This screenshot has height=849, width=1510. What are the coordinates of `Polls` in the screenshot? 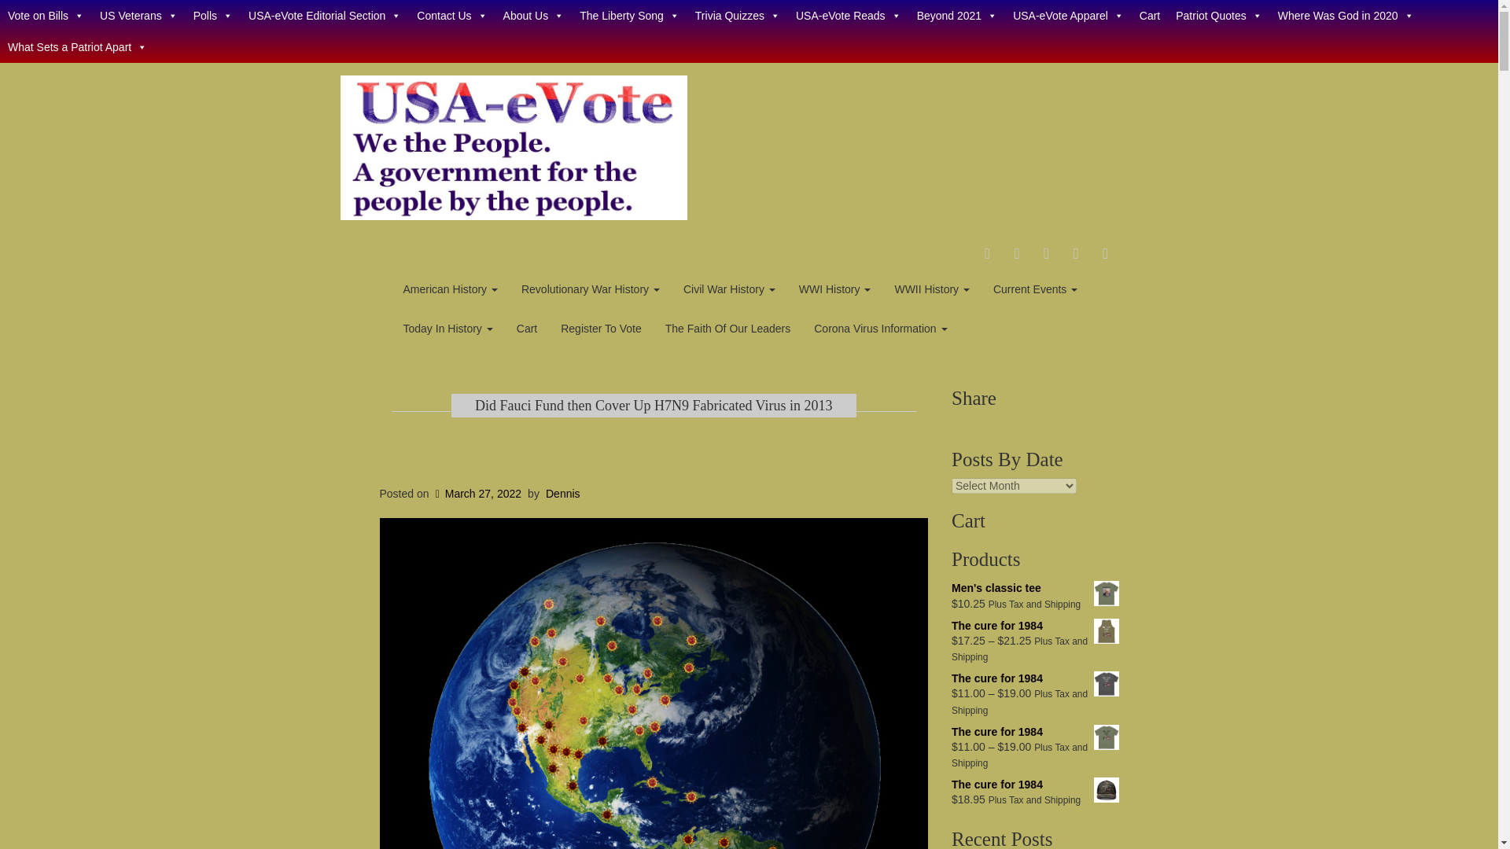 It's located at (212, 16).